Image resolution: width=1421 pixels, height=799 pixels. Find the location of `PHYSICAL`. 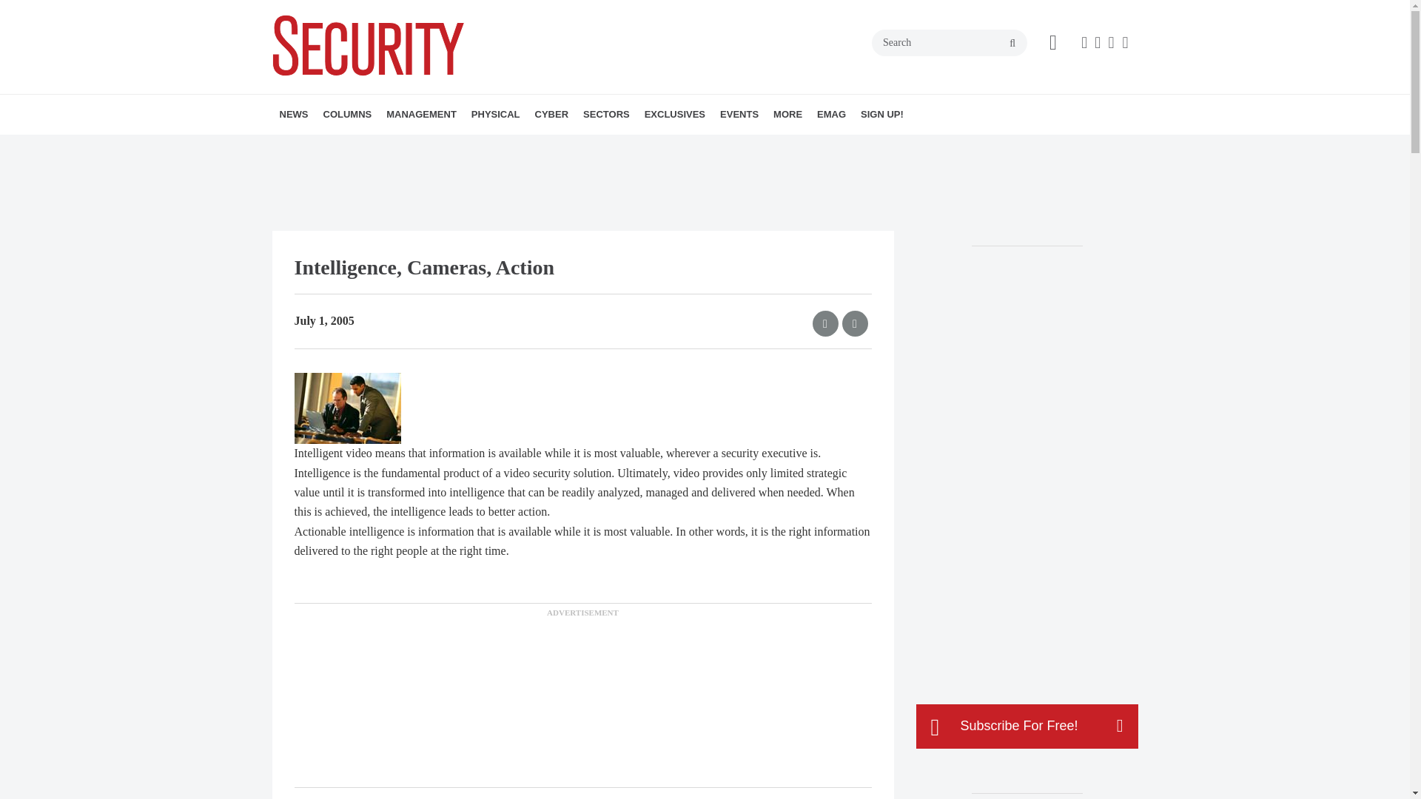

PHYSICAL is located at coordinates (496, 115).